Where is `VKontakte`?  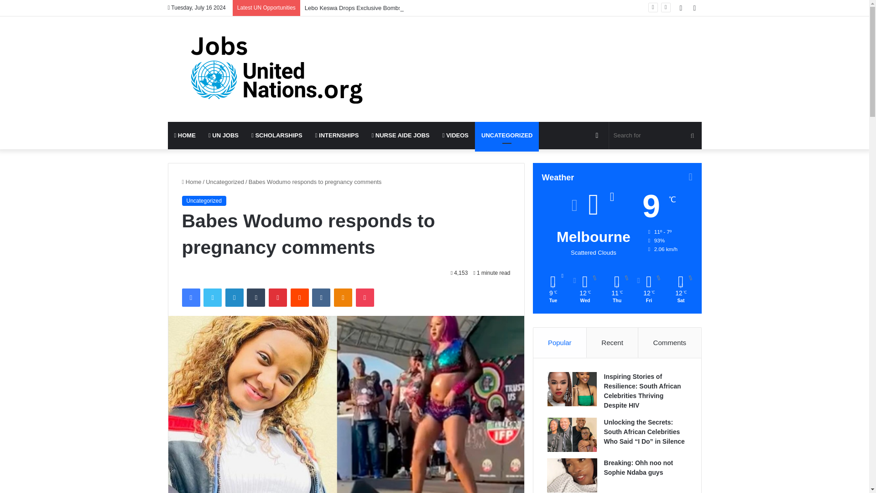
VKontakte is located at coordinates (321, 297).